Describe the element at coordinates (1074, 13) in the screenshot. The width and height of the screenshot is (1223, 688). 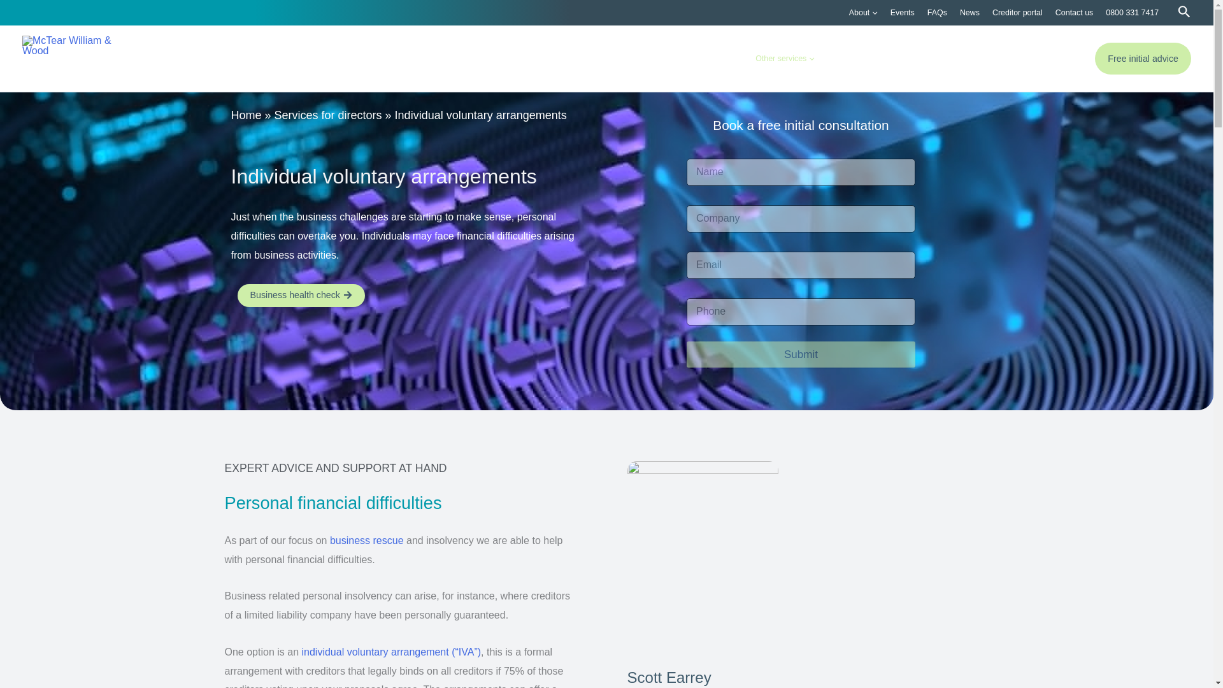
I see `Contact us` at that location.